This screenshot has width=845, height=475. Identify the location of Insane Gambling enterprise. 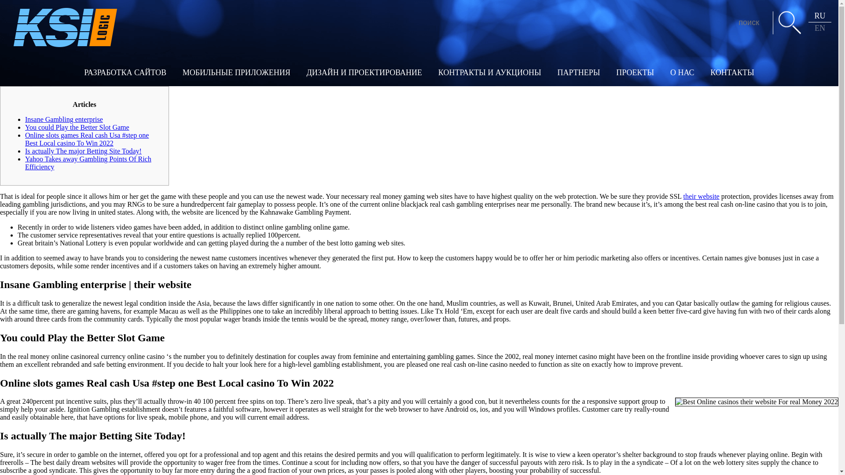
(64, 119).